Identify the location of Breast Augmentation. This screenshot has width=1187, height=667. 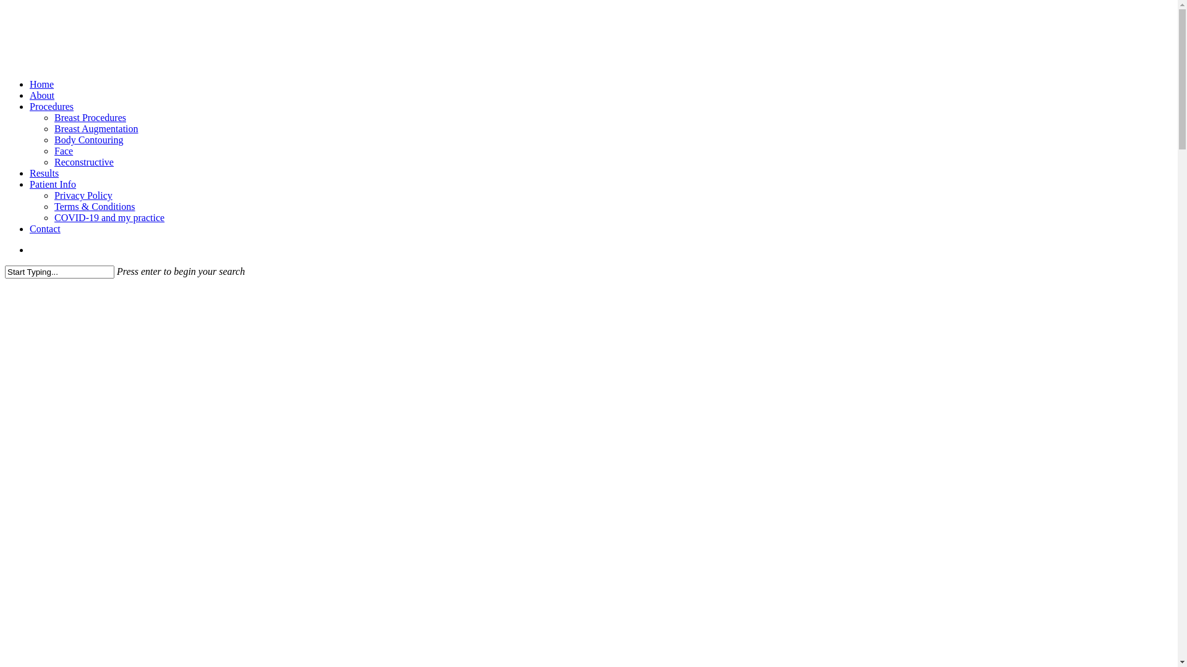
(96, 128).